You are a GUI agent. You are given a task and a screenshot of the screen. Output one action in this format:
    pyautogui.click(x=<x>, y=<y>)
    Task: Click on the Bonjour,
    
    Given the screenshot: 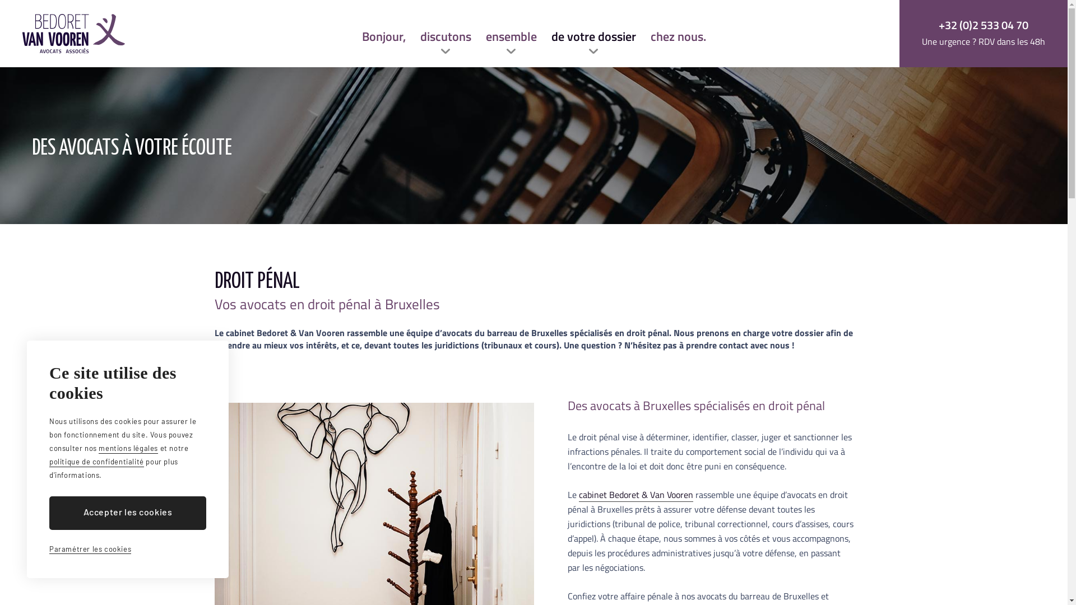 What is the action you would take?
    pyautogui.click(x=384, y=34)
    